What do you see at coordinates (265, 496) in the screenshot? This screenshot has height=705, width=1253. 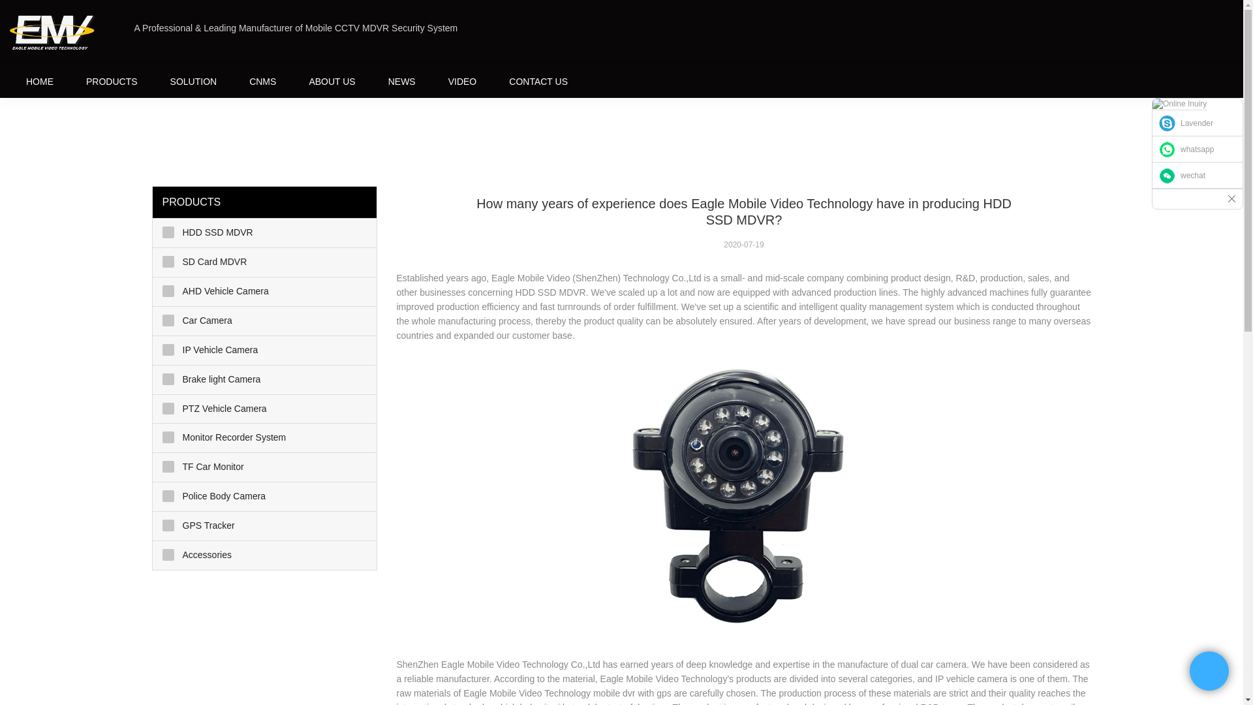 I see `Police Body Camera` at bounding box center [265, 496].